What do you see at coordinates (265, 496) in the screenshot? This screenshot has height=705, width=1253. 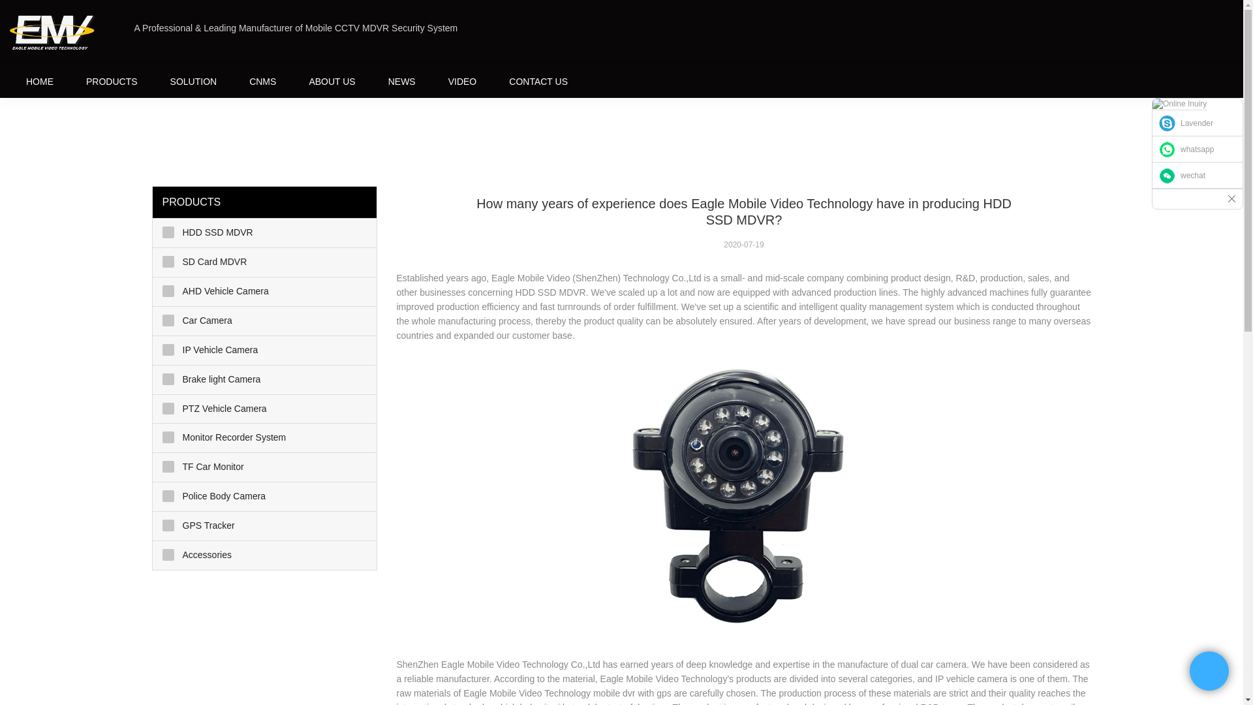 I see `Police Body Camera` at bounding box center [265, 496].